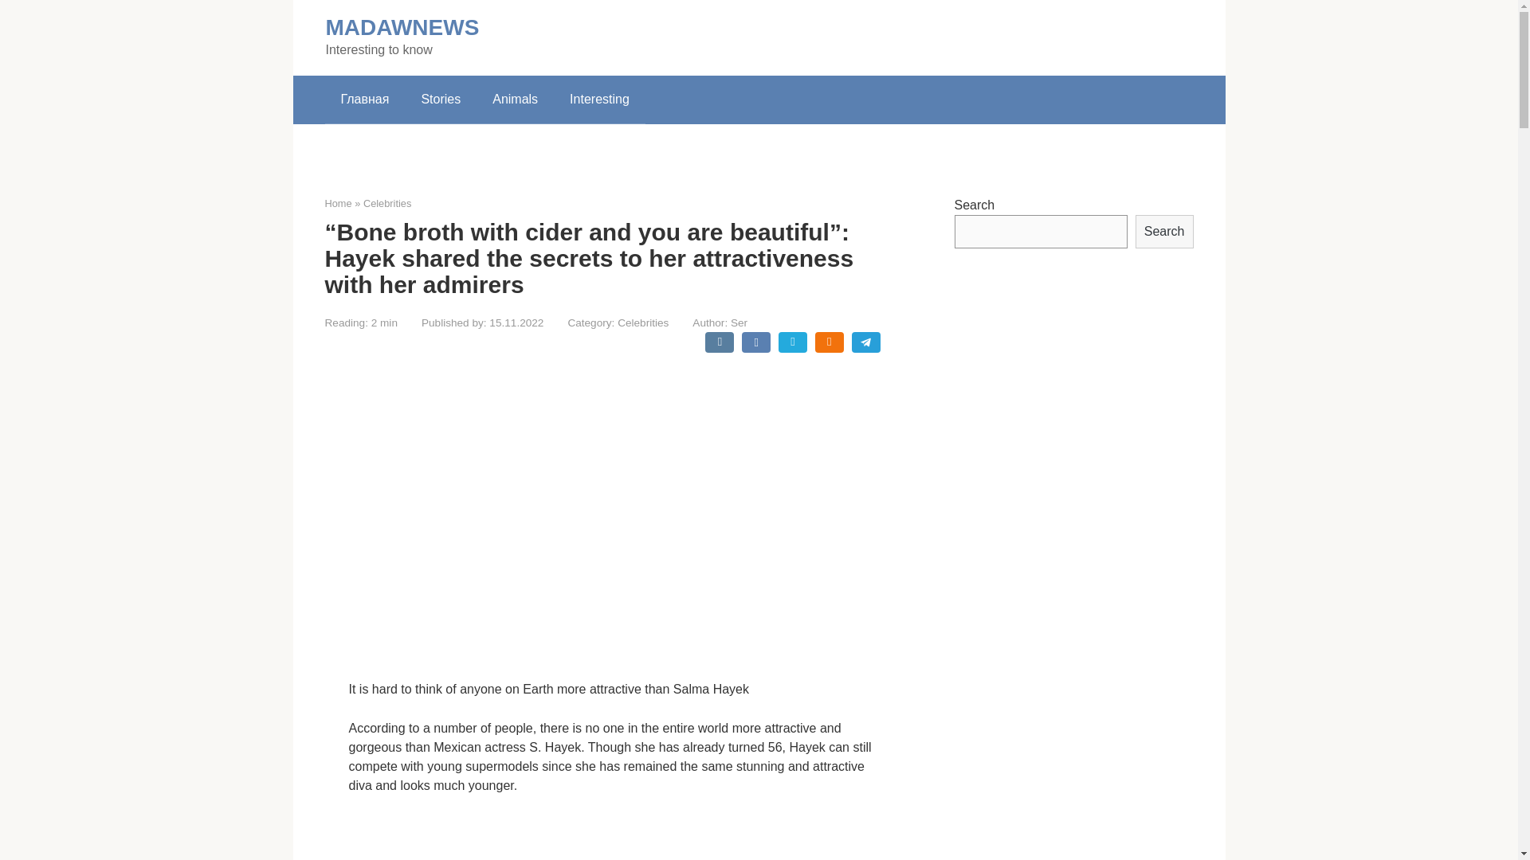  I want to click on Stories, so click(440, 100).